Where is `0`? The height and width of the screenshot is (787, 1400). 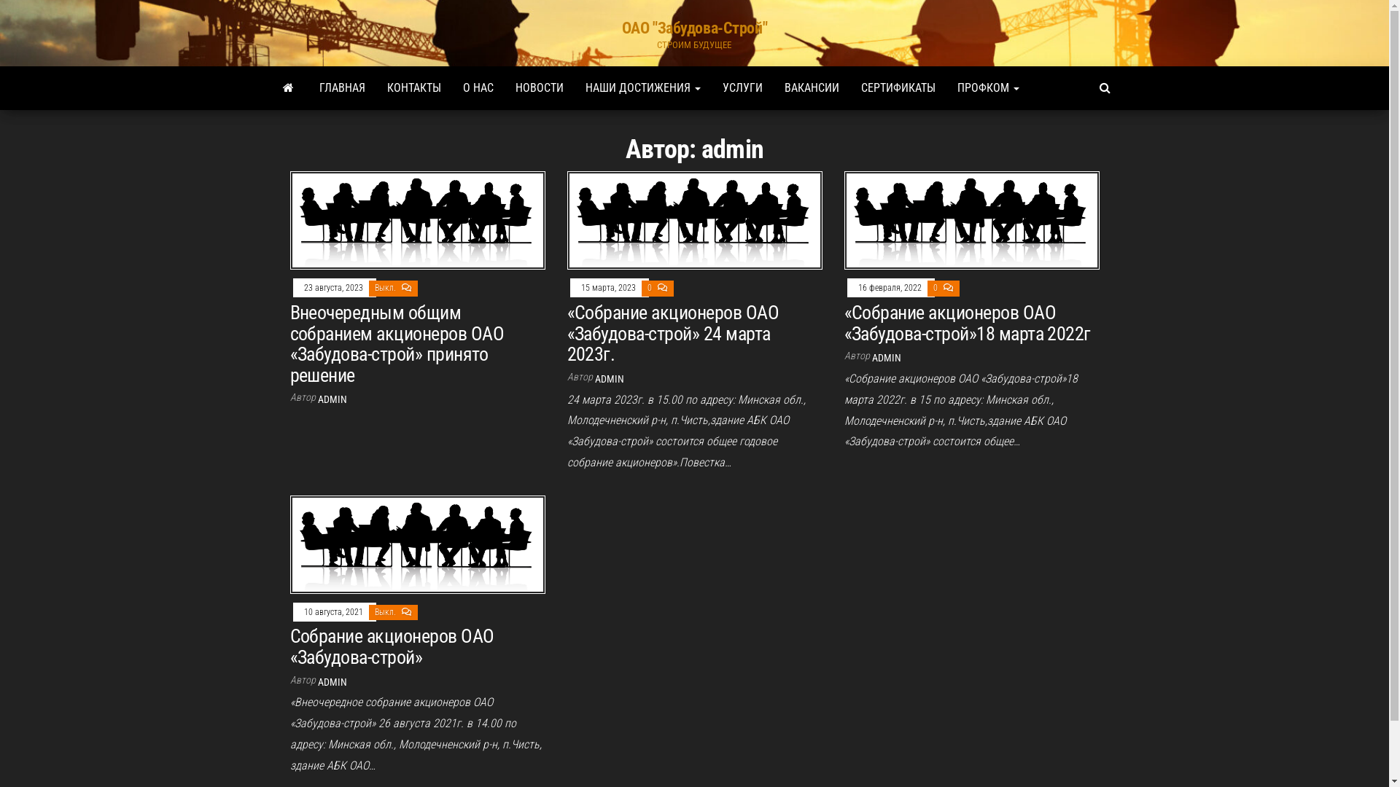
0 is located at coordinates (936, 288).